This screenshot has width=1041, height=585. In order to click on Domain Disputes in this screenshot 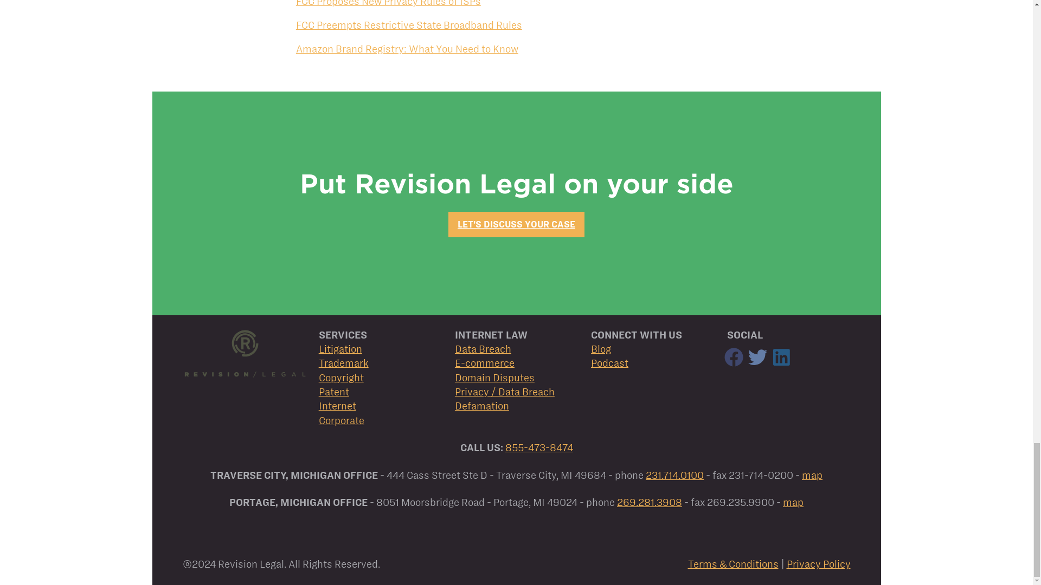, I will do `click(494, 378)`.